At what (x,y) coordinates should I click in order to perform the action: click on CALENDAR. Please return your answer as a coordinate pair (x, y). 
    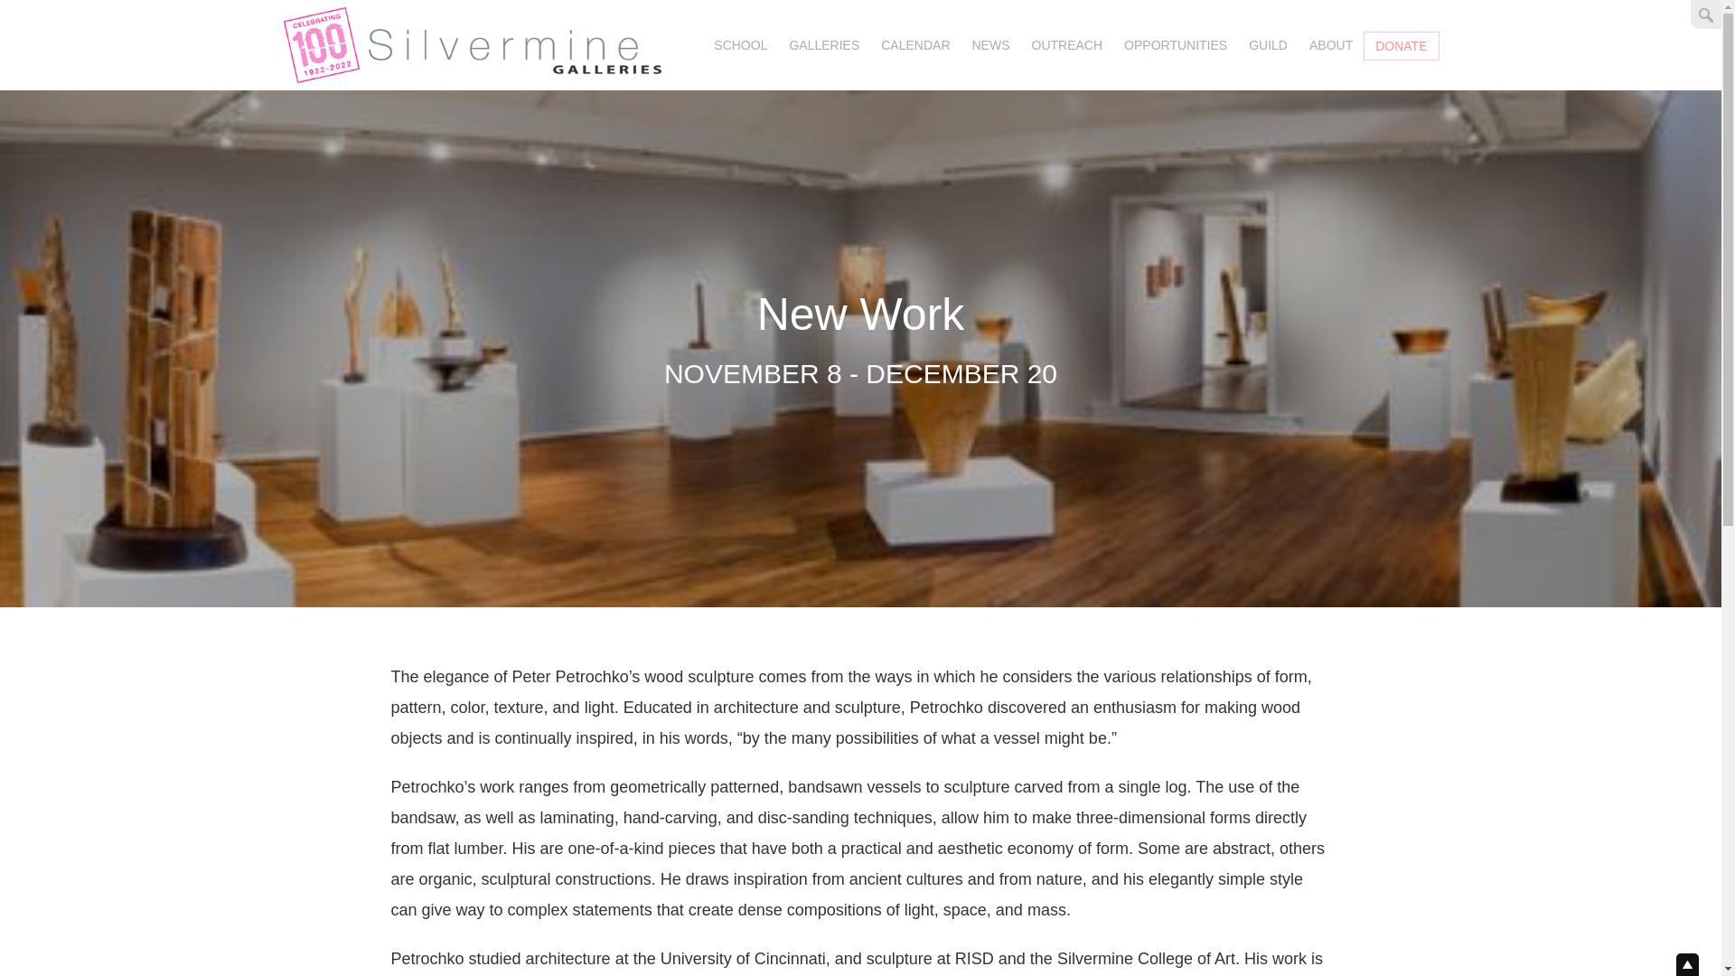
    Looking at the image, I should click on (915, 45).